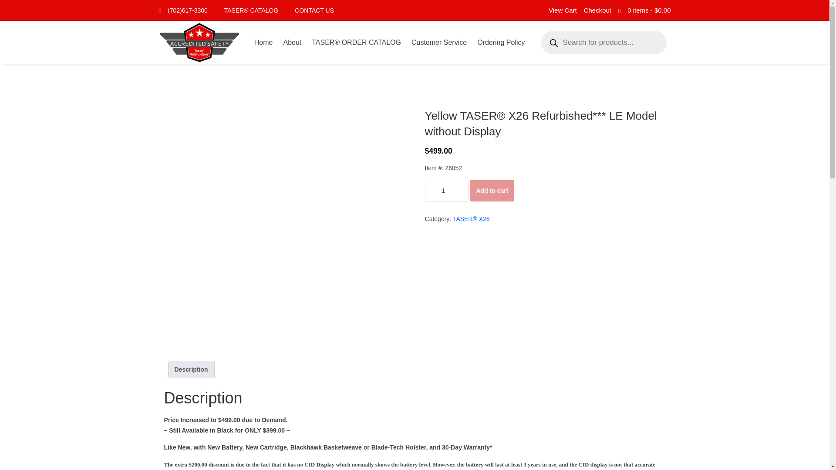  I want to click on 1, so click(446, 191).